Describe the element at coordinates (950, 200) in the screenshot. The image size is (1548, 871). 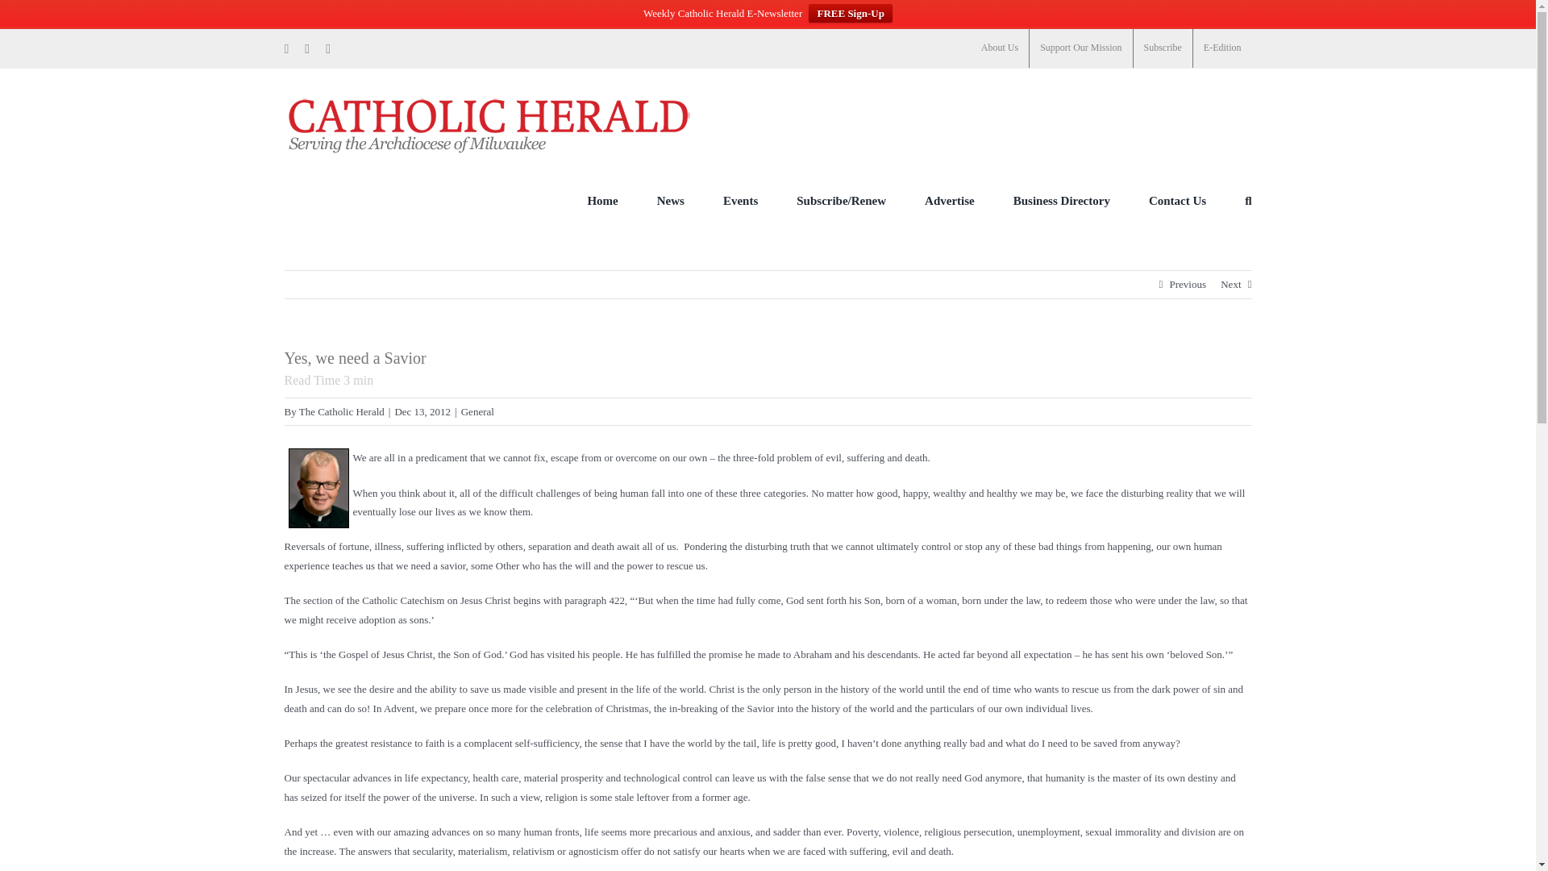
I see `Advertise` at that location.